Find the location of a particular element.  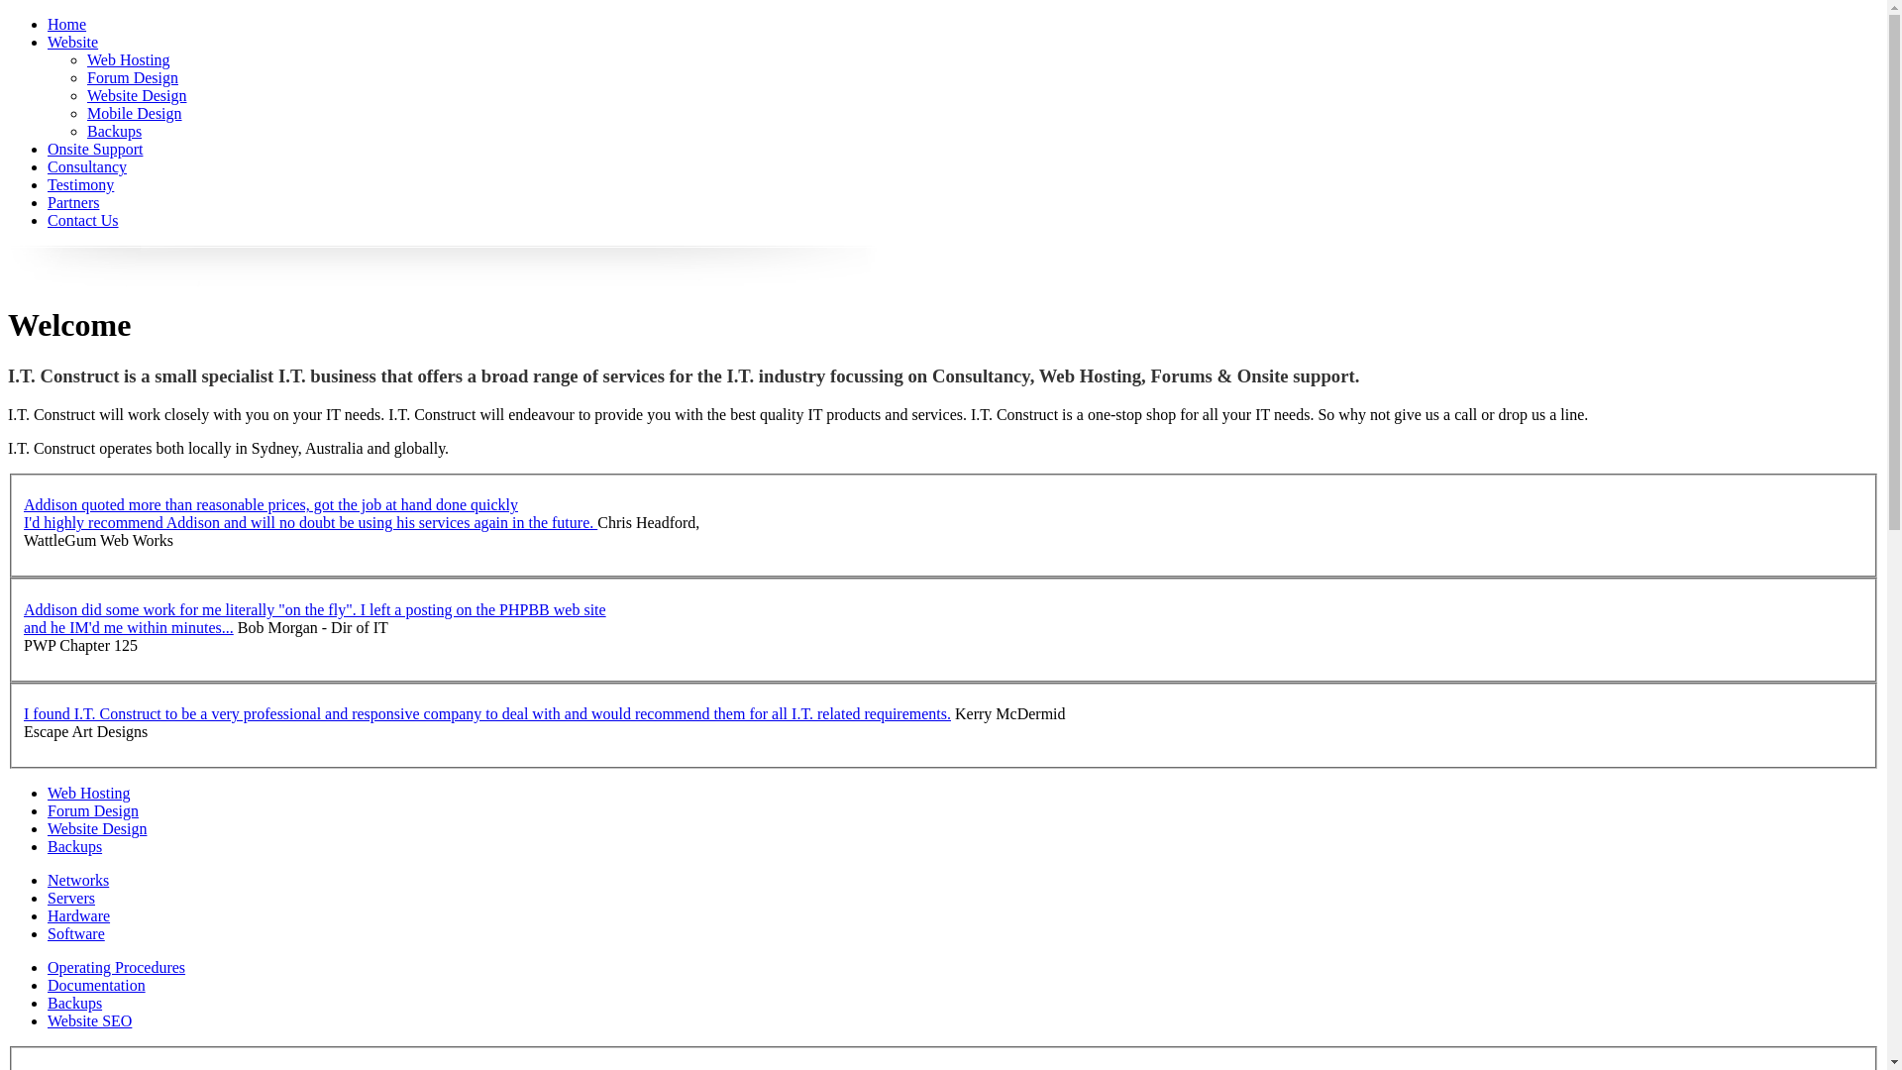

Software is located at coordinates (76, 933).